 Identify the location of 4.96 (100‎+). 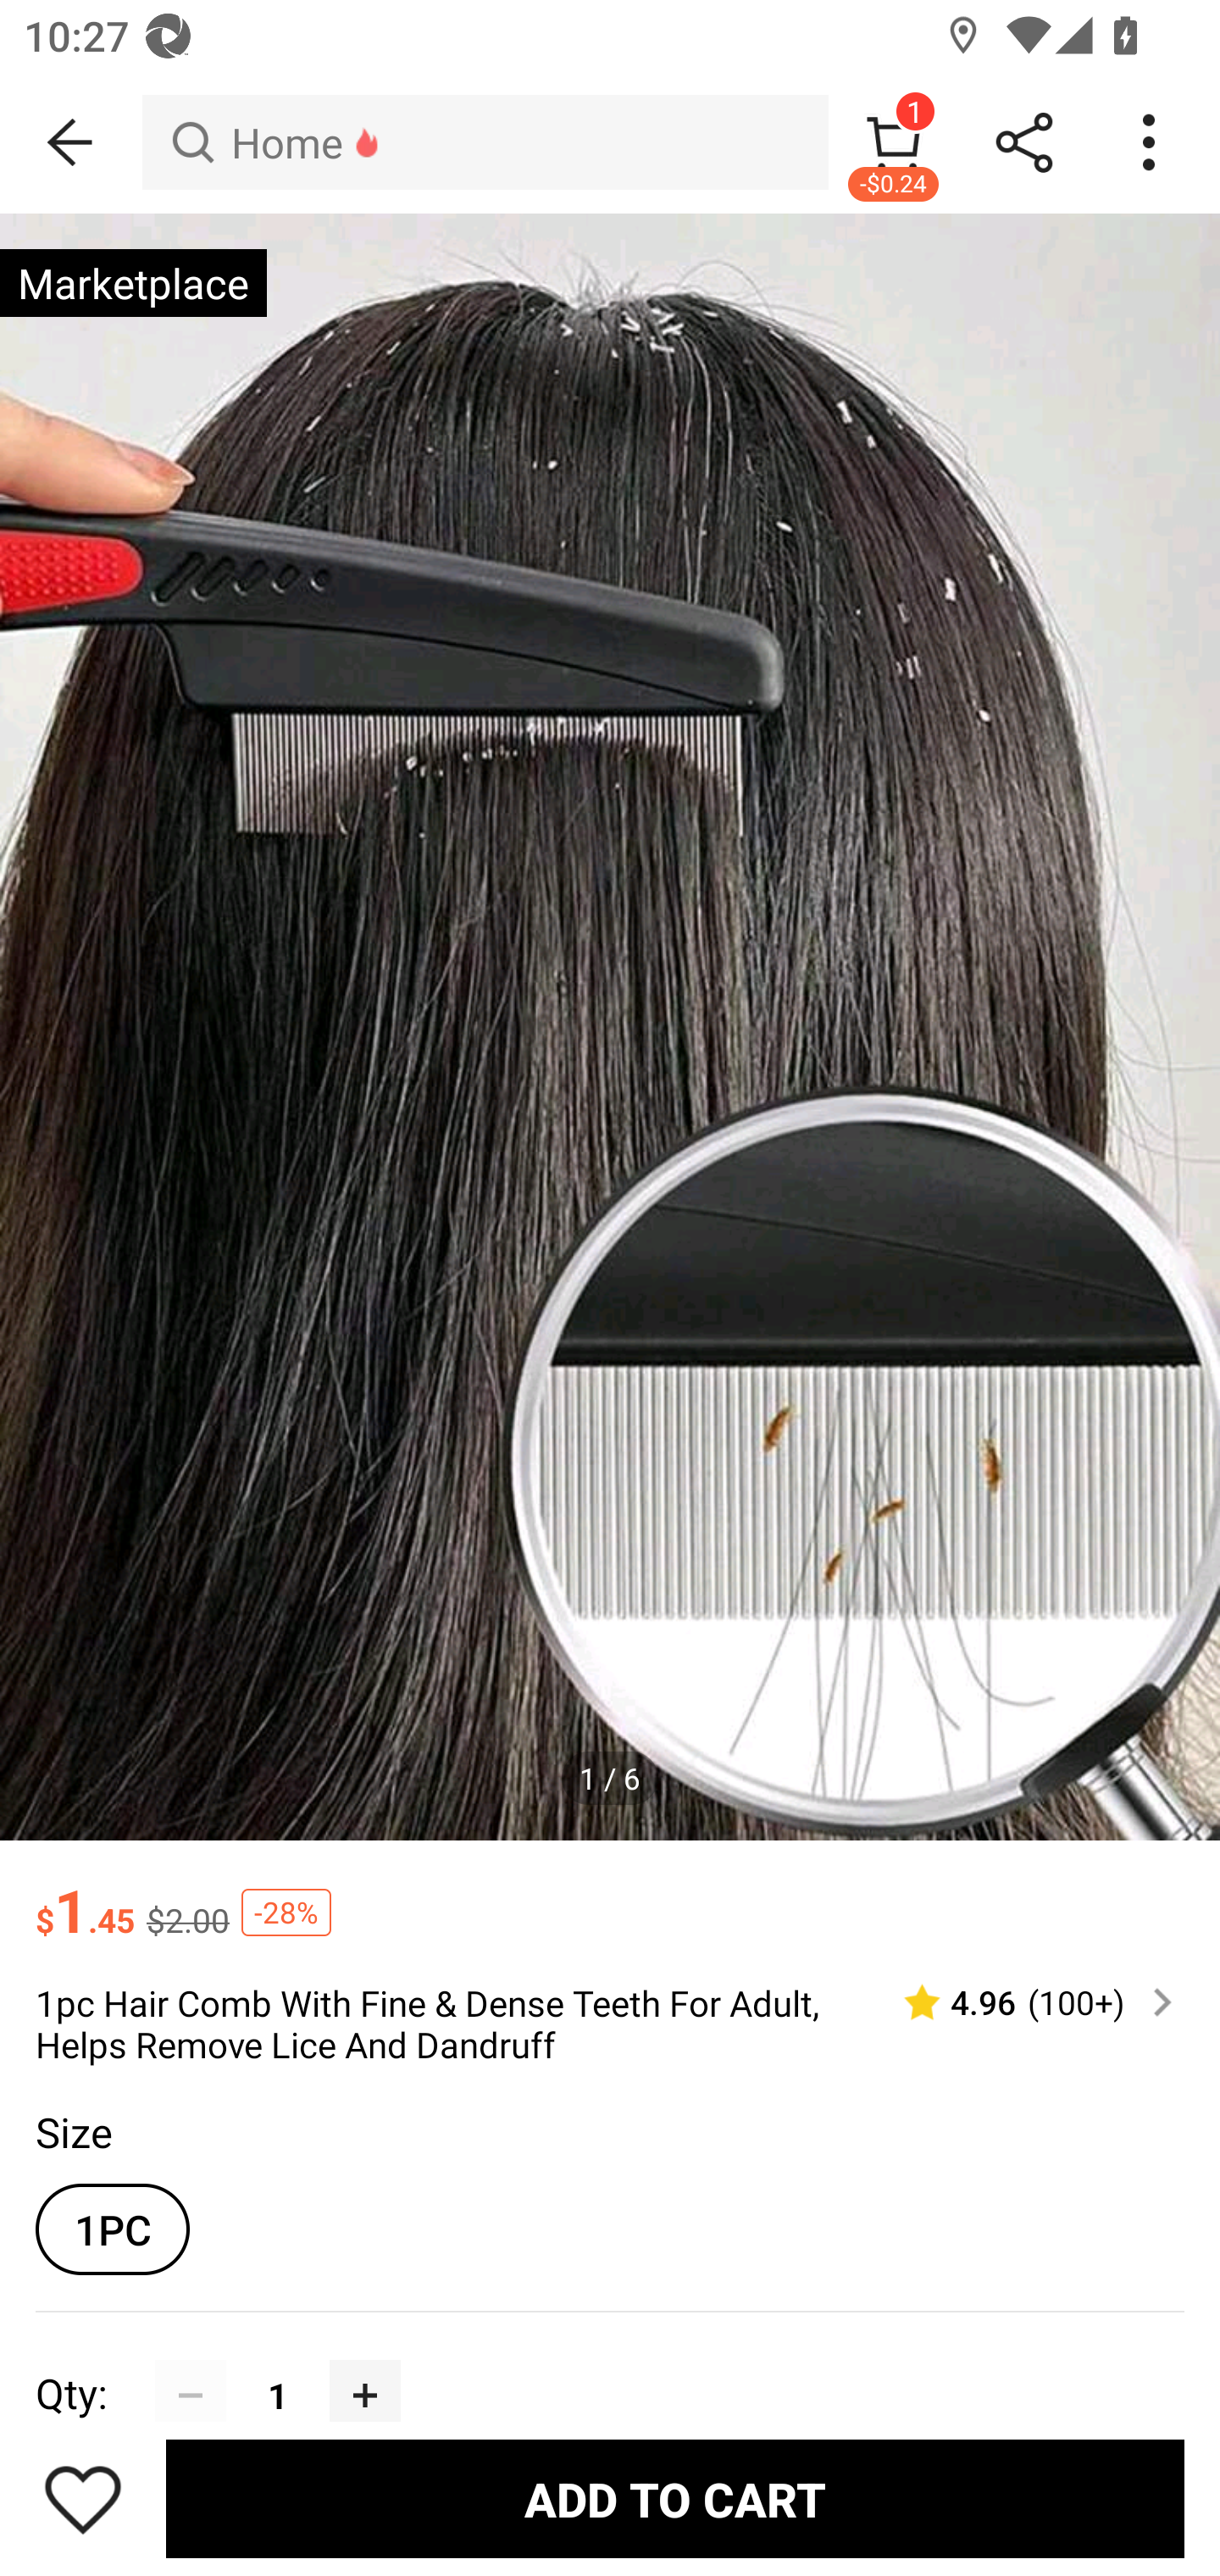
(1023, 2002).